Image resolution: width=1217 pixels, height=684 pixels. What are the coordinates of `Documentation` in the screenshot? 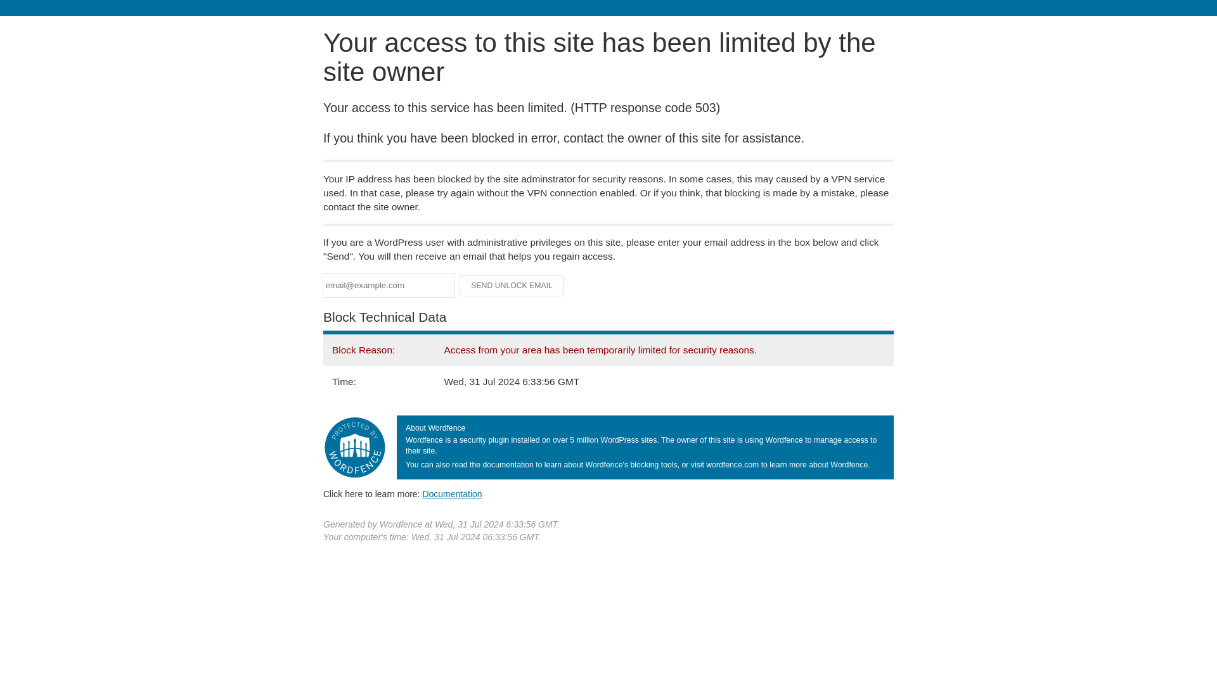 It's located at (452, 494).